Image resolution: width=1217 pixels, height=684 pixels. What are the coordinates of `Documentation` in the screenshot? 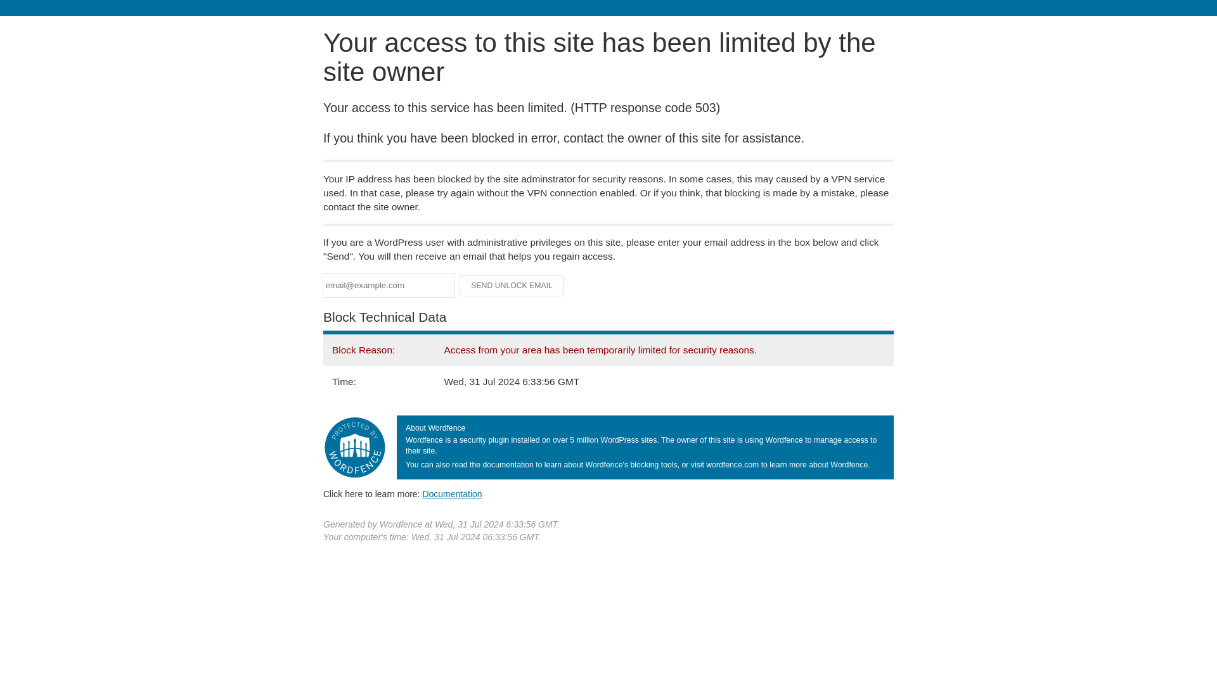 It's located at (452, 494).